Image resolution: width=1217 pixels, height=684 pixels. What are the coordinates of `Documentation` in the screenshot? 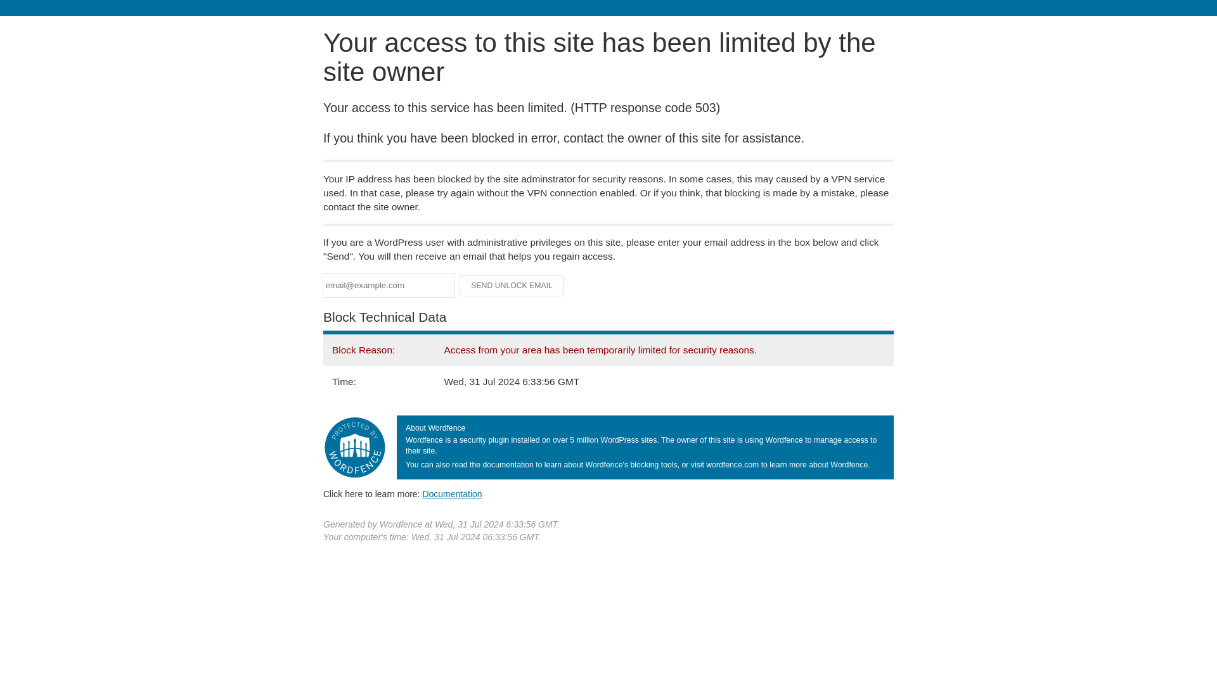 It's located at (452, 494).